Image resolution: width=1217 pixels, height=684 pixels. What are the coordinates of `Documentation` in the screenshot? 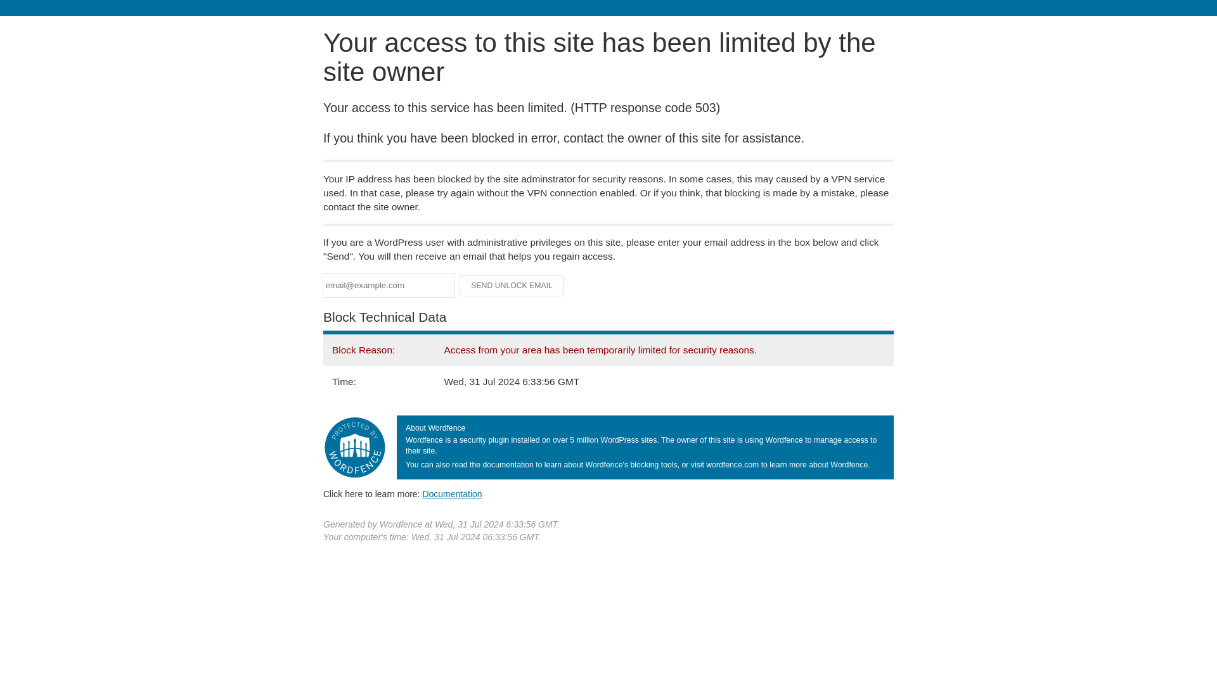 It's located at (452, 494).